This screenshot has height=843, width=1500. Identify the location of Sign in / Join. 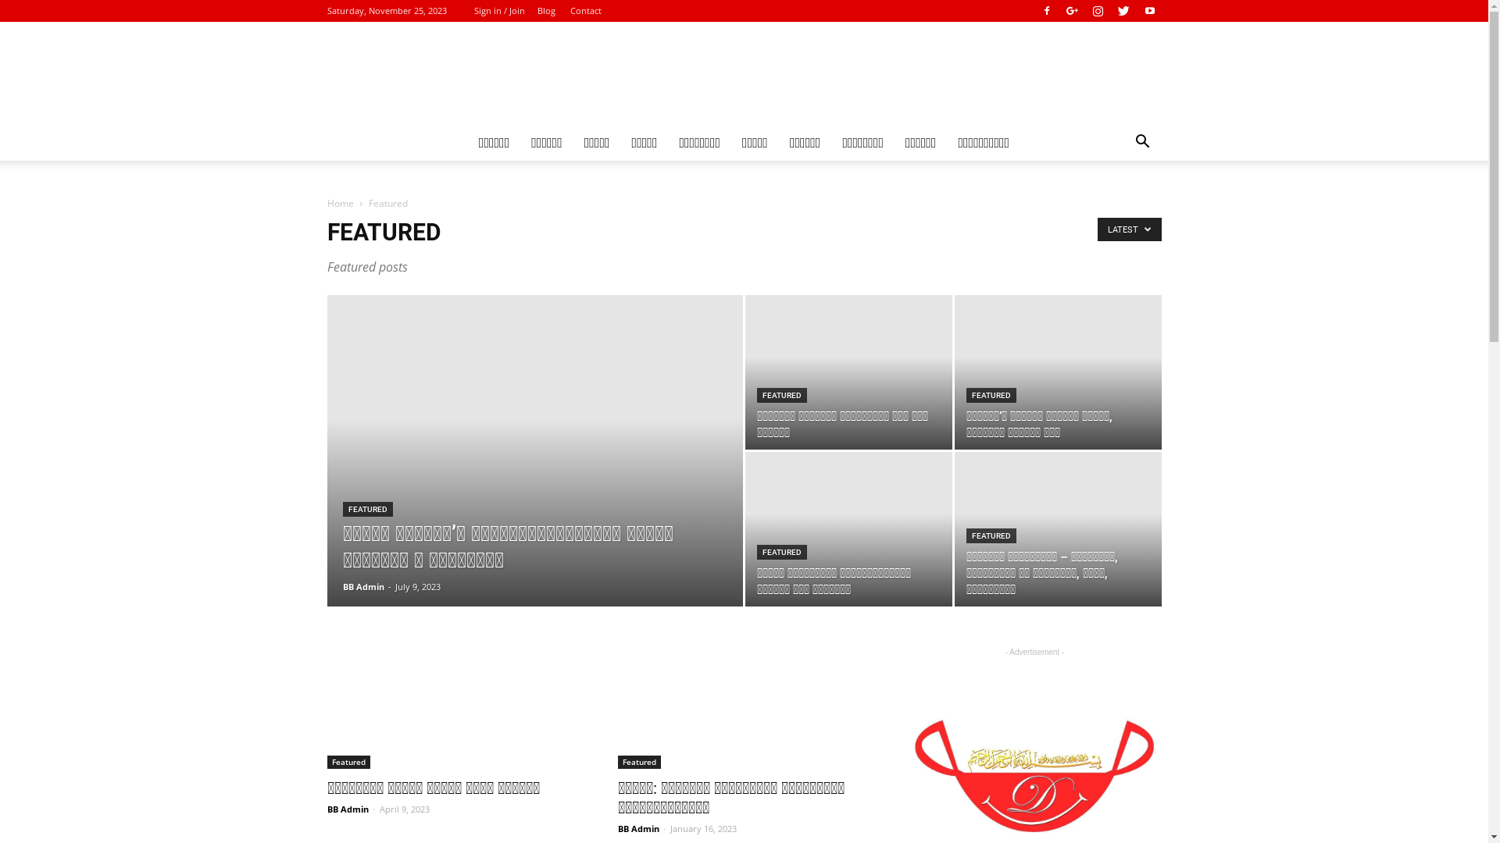
(498, 11).